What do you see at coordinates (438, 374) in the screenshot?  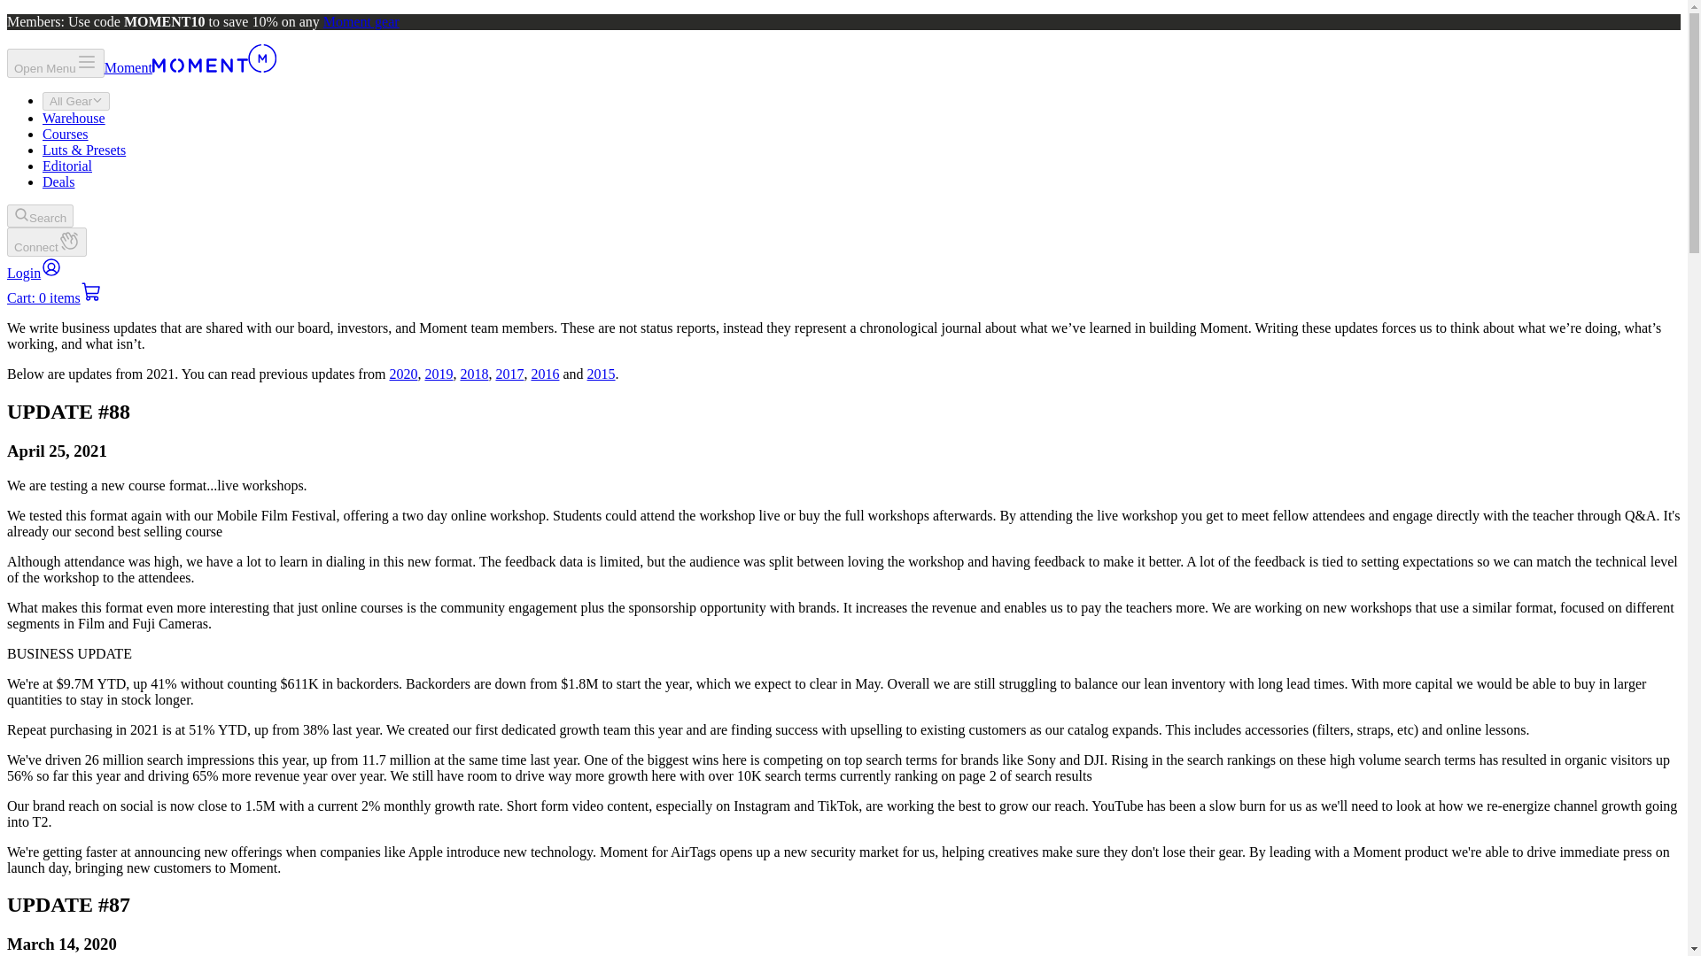 I see `2019` at bounding box center [438, 374].